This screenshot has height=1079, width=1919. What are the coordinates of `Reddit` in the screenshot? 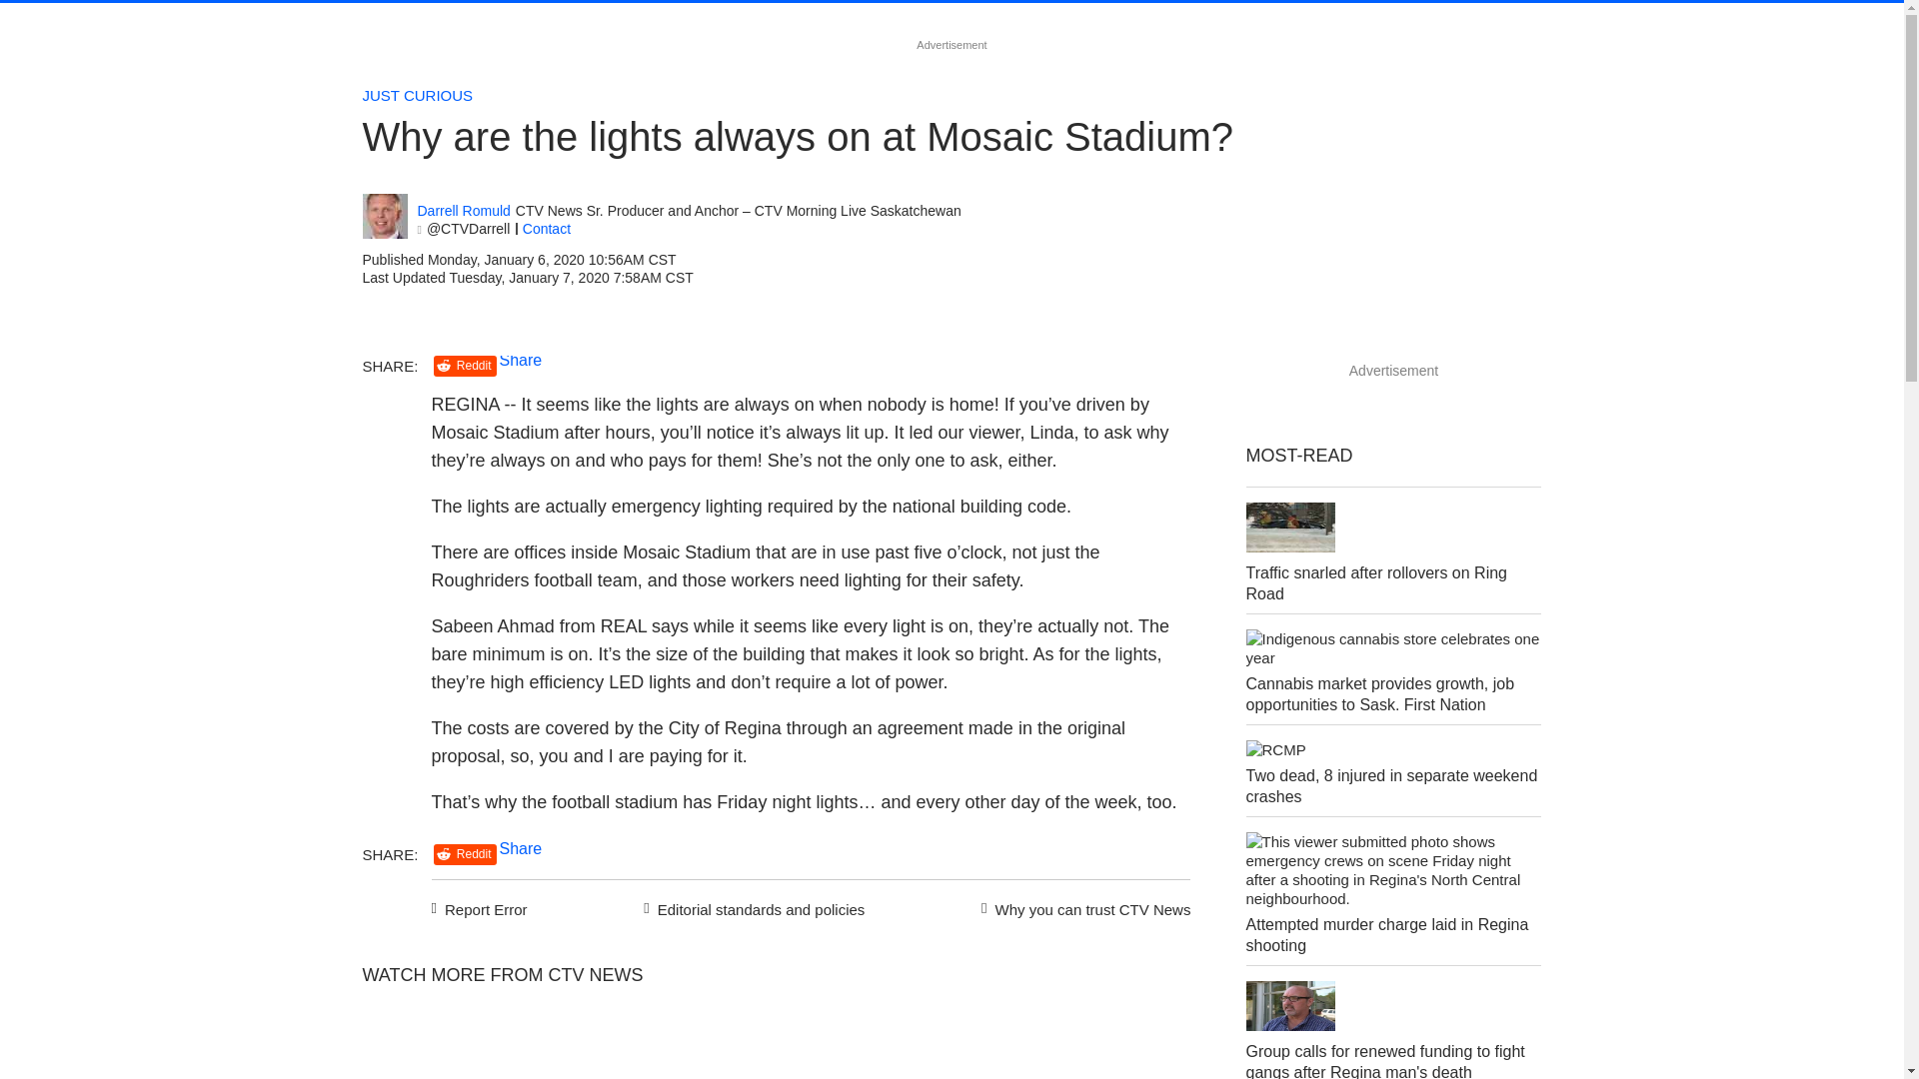 It's located at (465, 366).